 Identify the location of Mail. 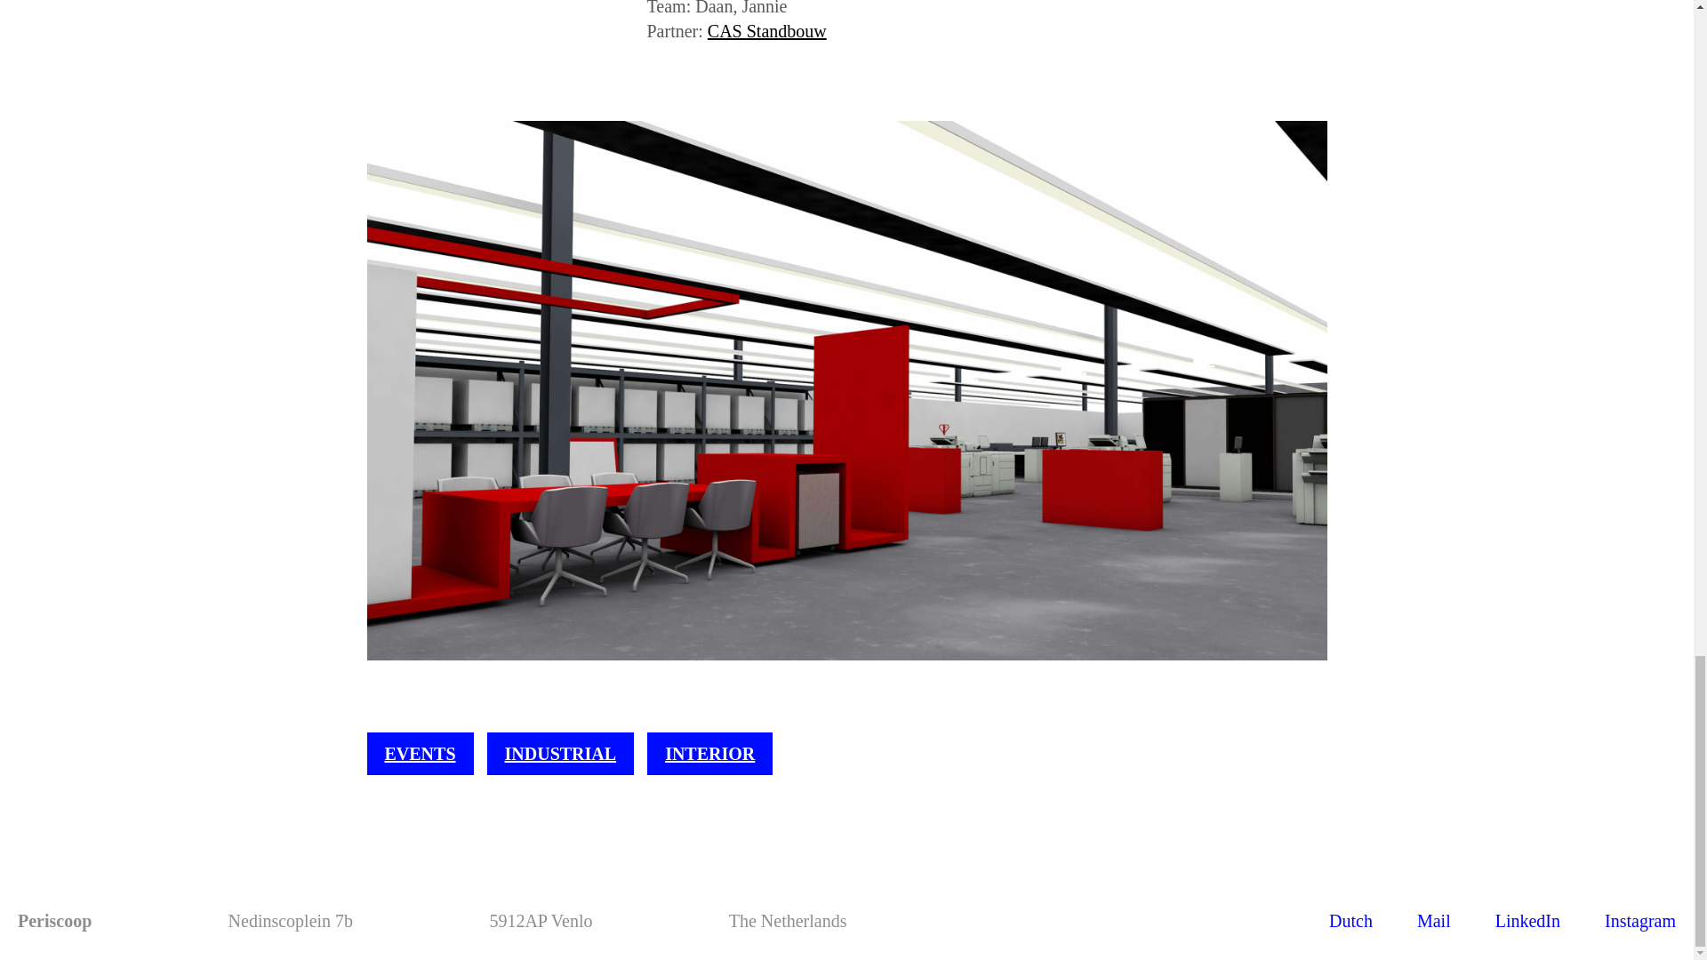
(1433, 920).